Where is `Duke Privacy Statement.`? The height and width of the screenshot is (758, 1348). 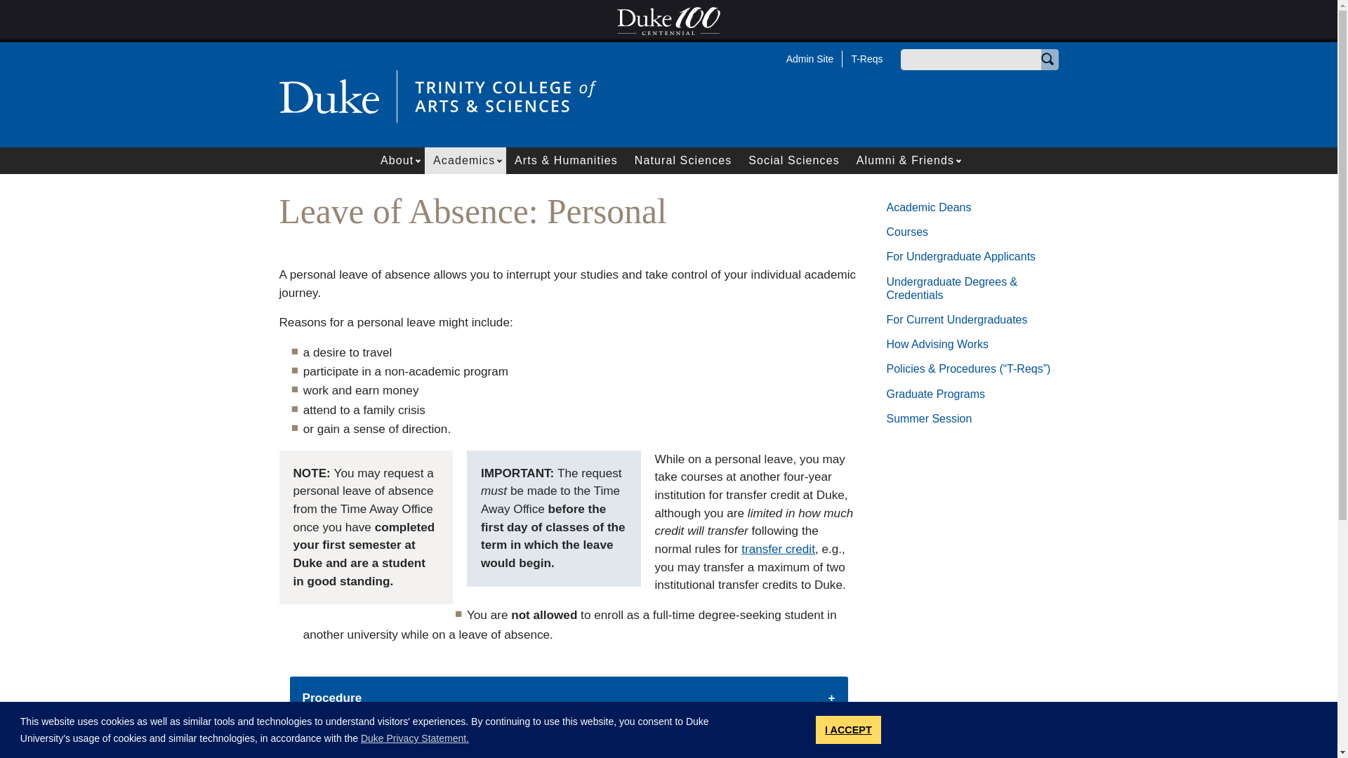 Duke Privacy Statement. is located at coordinates (415, 738).